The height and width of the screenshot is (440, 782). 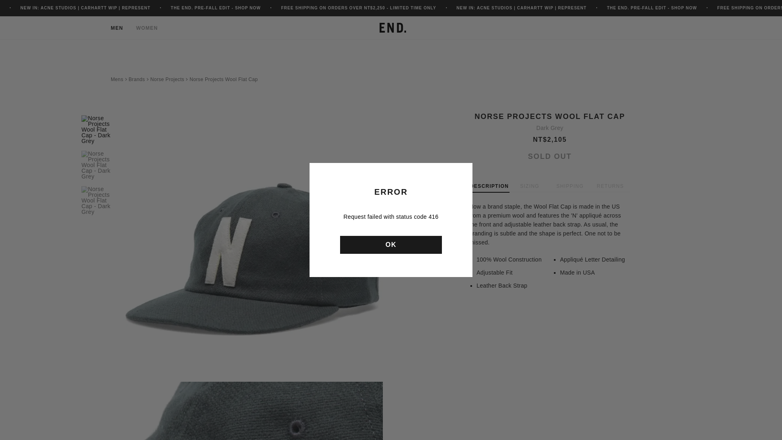 I want to click on Mens, so click(x=117, y=79).